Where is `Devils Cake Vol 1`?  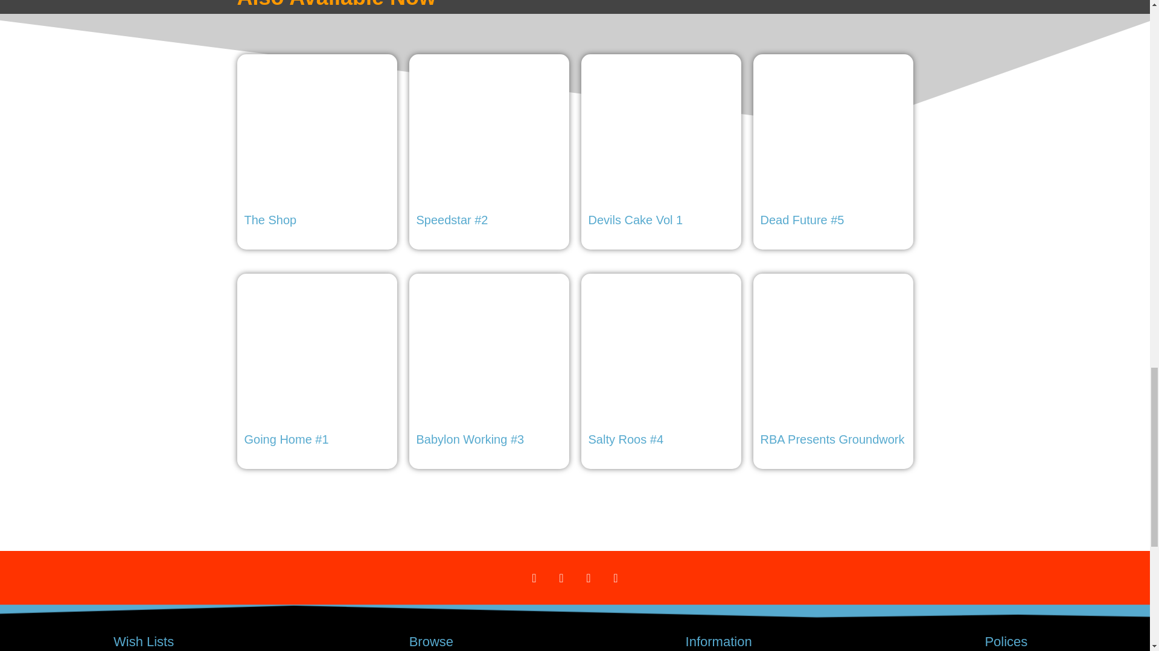 Devils Cake Vol 1 is located at coordinates (660, 147).